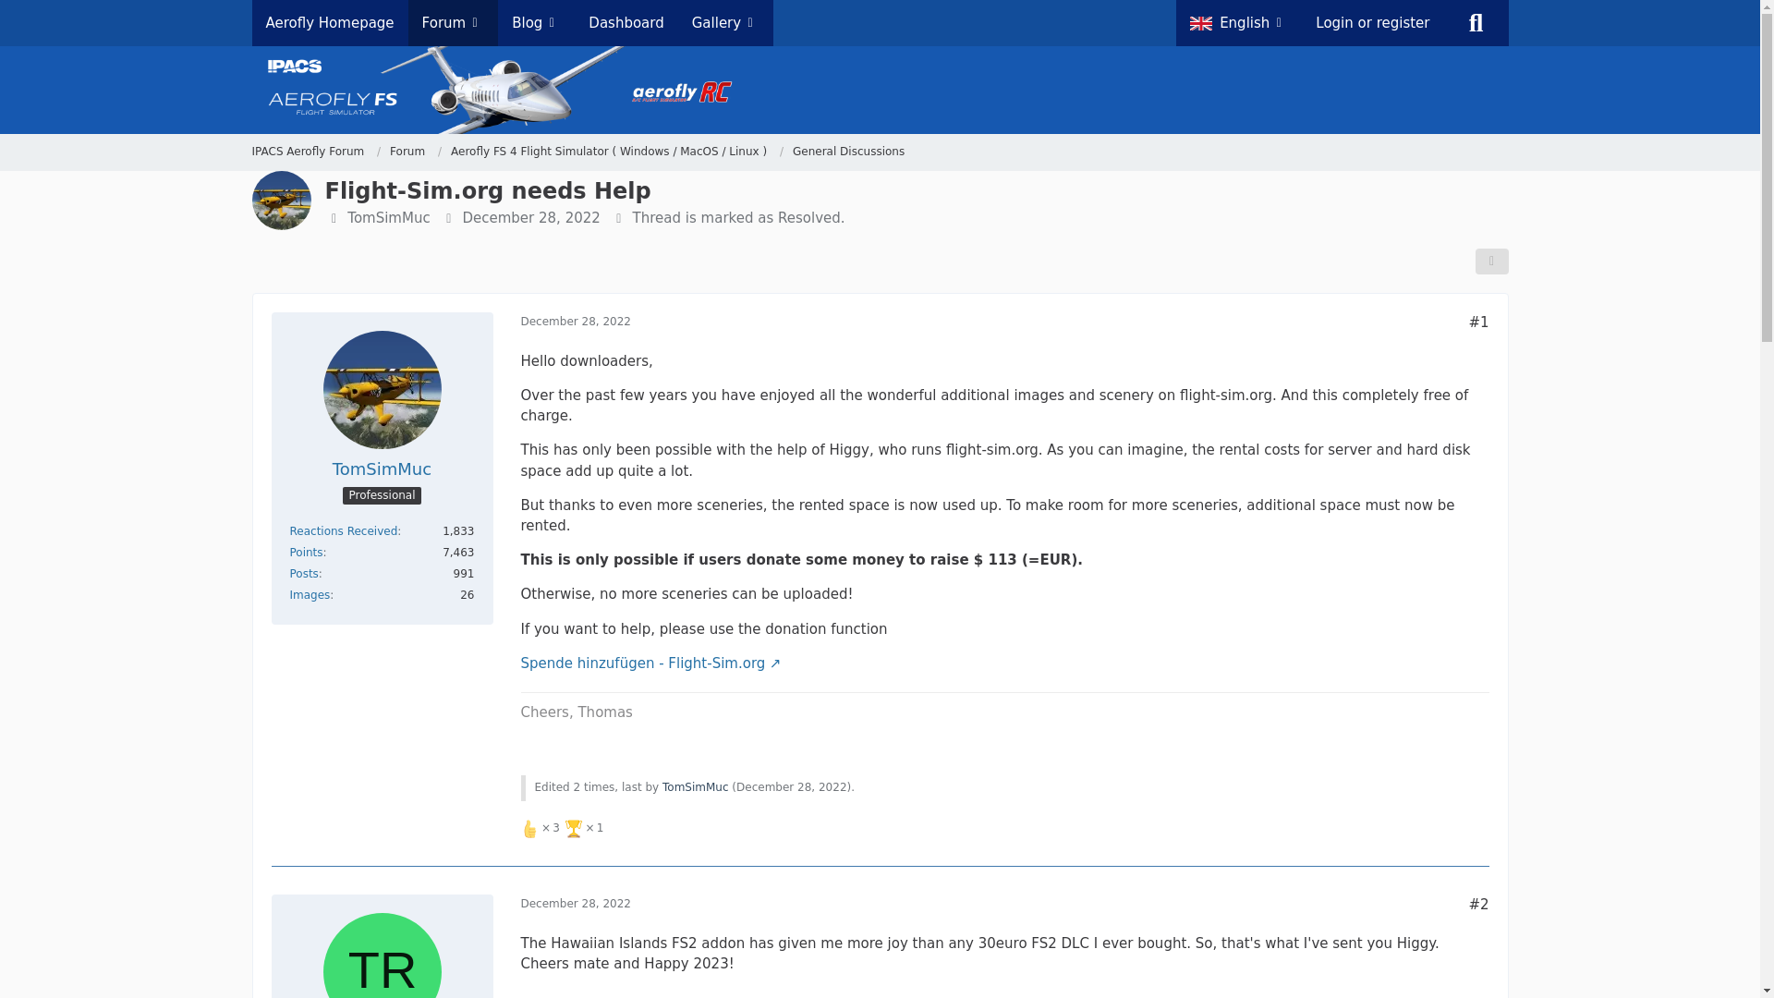 The height and width of the screenshot is (998, 1774). What do you see at coordinates (695, 786) in the screenshot?
I see `Posts` at bounding box center [695, 786].